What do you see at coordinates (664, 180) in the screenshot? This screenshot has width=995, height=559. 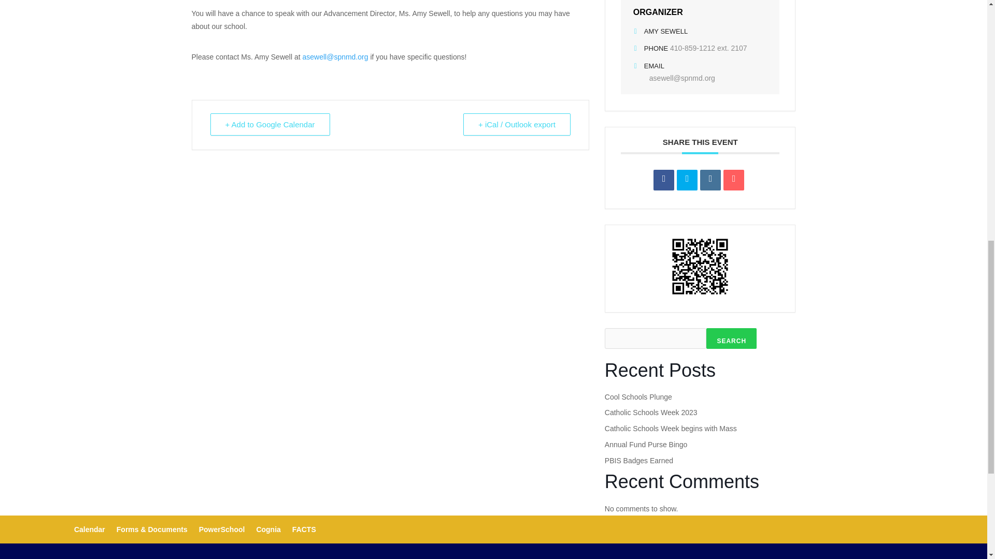 I see `Share on Facebook` at bounding box center [664, 180].